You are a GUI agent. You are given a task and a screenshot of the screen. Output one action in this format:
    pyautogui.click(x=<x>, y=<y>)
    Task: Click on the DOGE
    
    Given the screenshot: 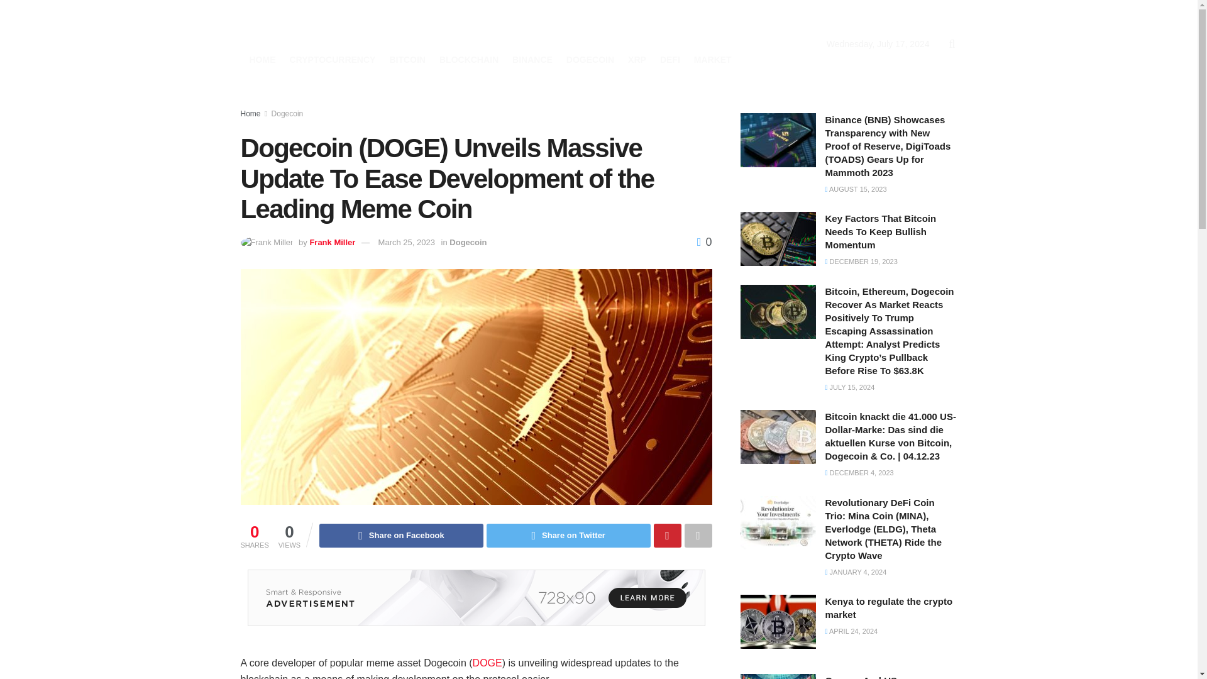 What is the action you would take?
    pyautogui.click(x=487, y=663)
    